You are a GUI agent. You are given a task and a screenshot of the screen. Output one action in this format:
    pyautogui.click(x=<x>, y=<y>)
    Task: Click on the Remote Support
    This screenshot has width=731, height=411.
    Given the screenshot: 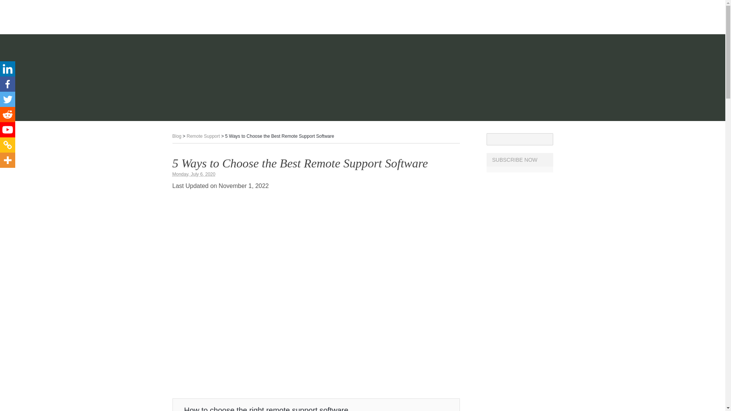 What is the action you would take?
    pyautogui.click(x=203, y=136)
    